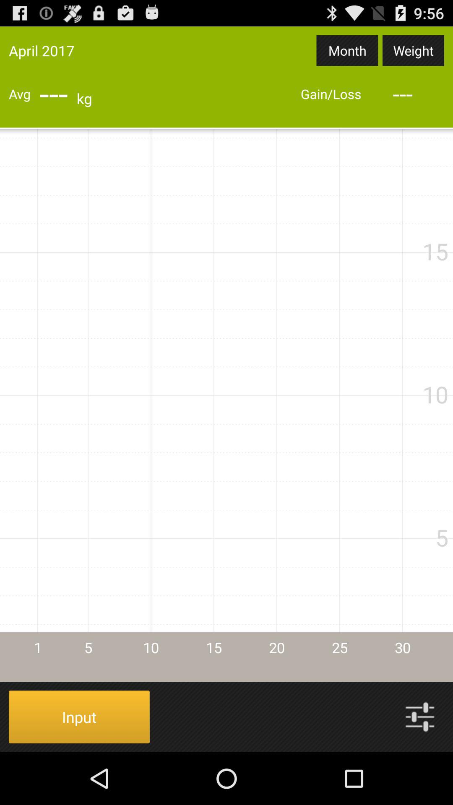 Image resolution: width=453 pixels, height=805 pixels. What do you see at coordinates (413, 50) in the screenshot?
I see `turn on the item to the right of month app` at bounding box center [413, 50].